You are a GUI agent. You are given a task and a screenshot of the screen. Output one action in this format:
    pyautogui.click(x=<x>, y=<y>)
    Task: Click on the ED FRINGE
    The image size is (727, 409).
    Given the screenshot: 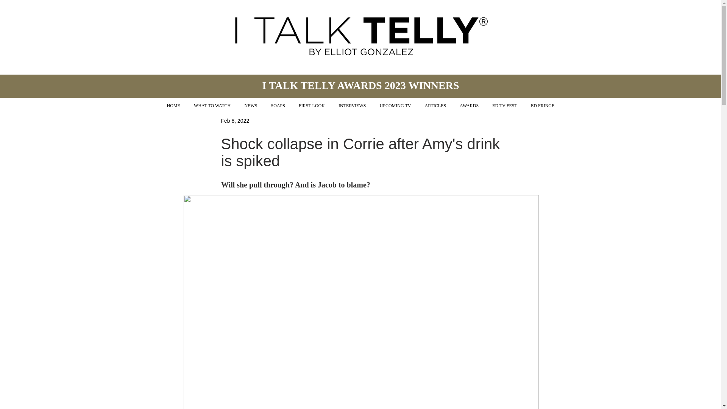 What is the action you would take?
    pyautogui.click(x=543, y=106)
    